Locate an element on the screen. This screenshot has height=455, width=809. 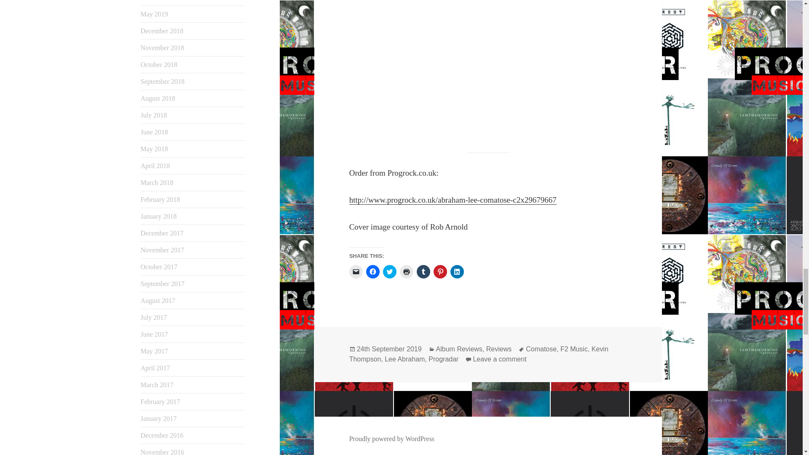
Click to share on Twitter is located at coordinates (389, 271).